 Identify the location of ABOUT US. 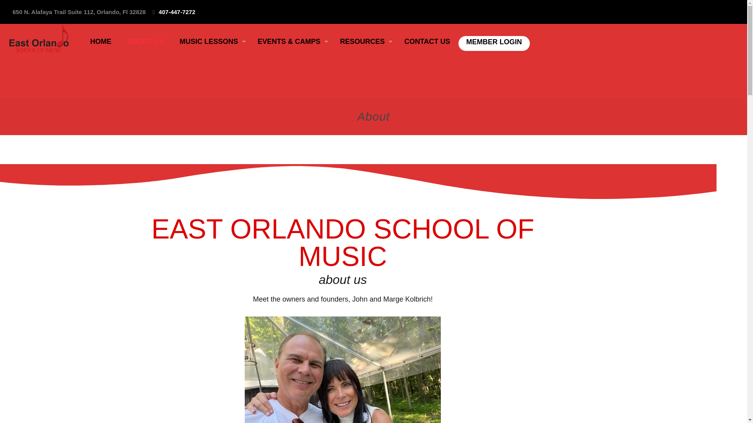
(145, 42).